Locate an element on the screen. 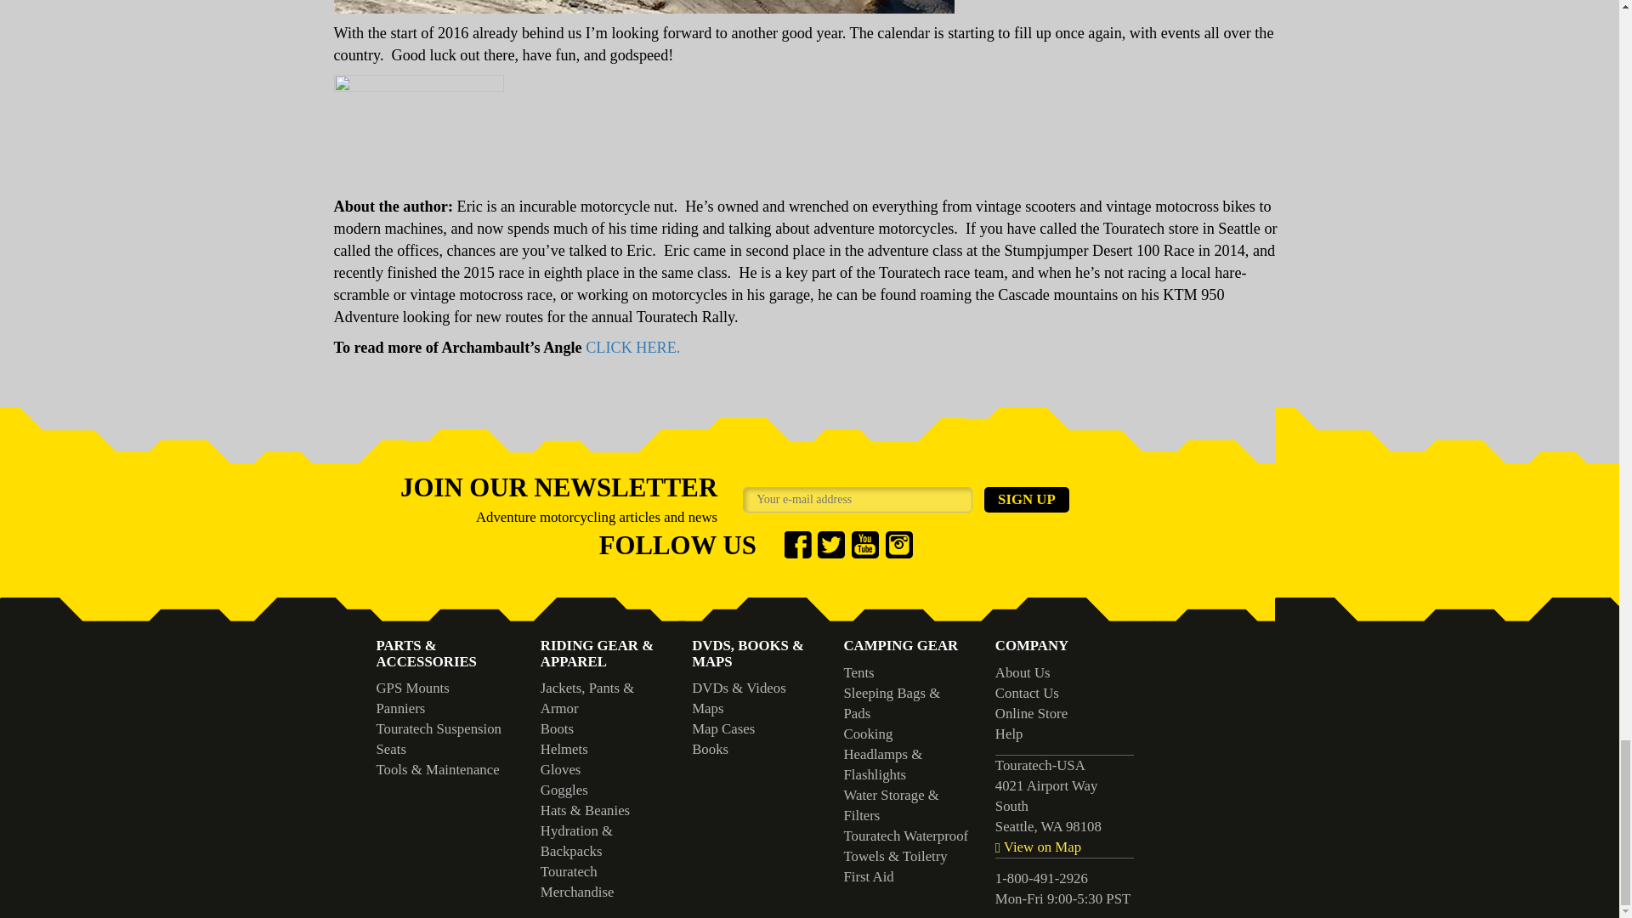 The height and width of the screenshot is (918, 1632).  CLICK HERE.  is located at coordinates (632, 347).